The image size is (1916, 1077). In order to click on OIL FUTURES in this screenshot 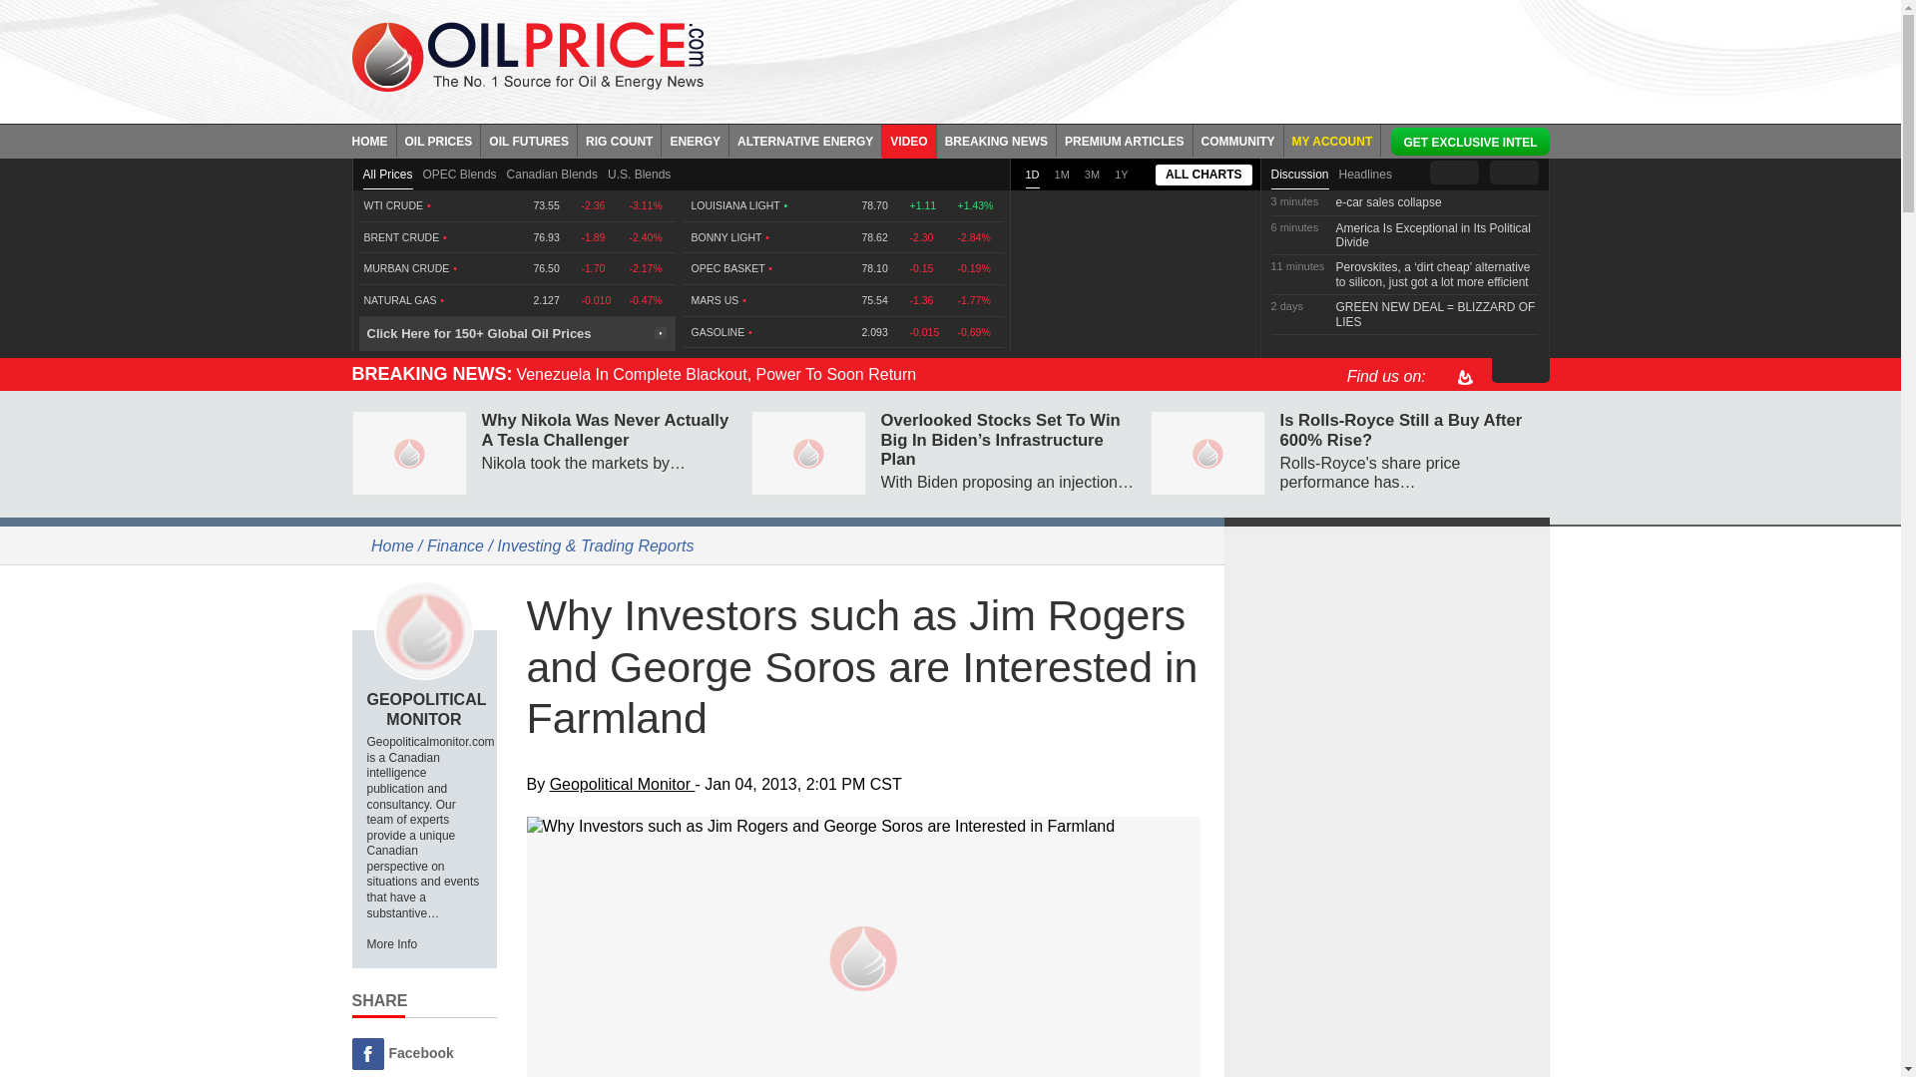, I will do `click(529, 140)`.